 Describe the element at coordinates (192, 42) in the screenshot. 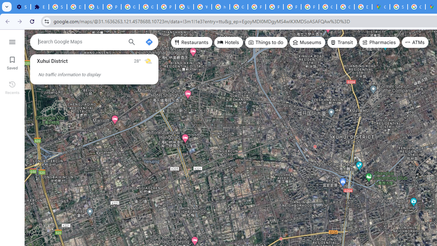

I see `Restaurants` at that location.